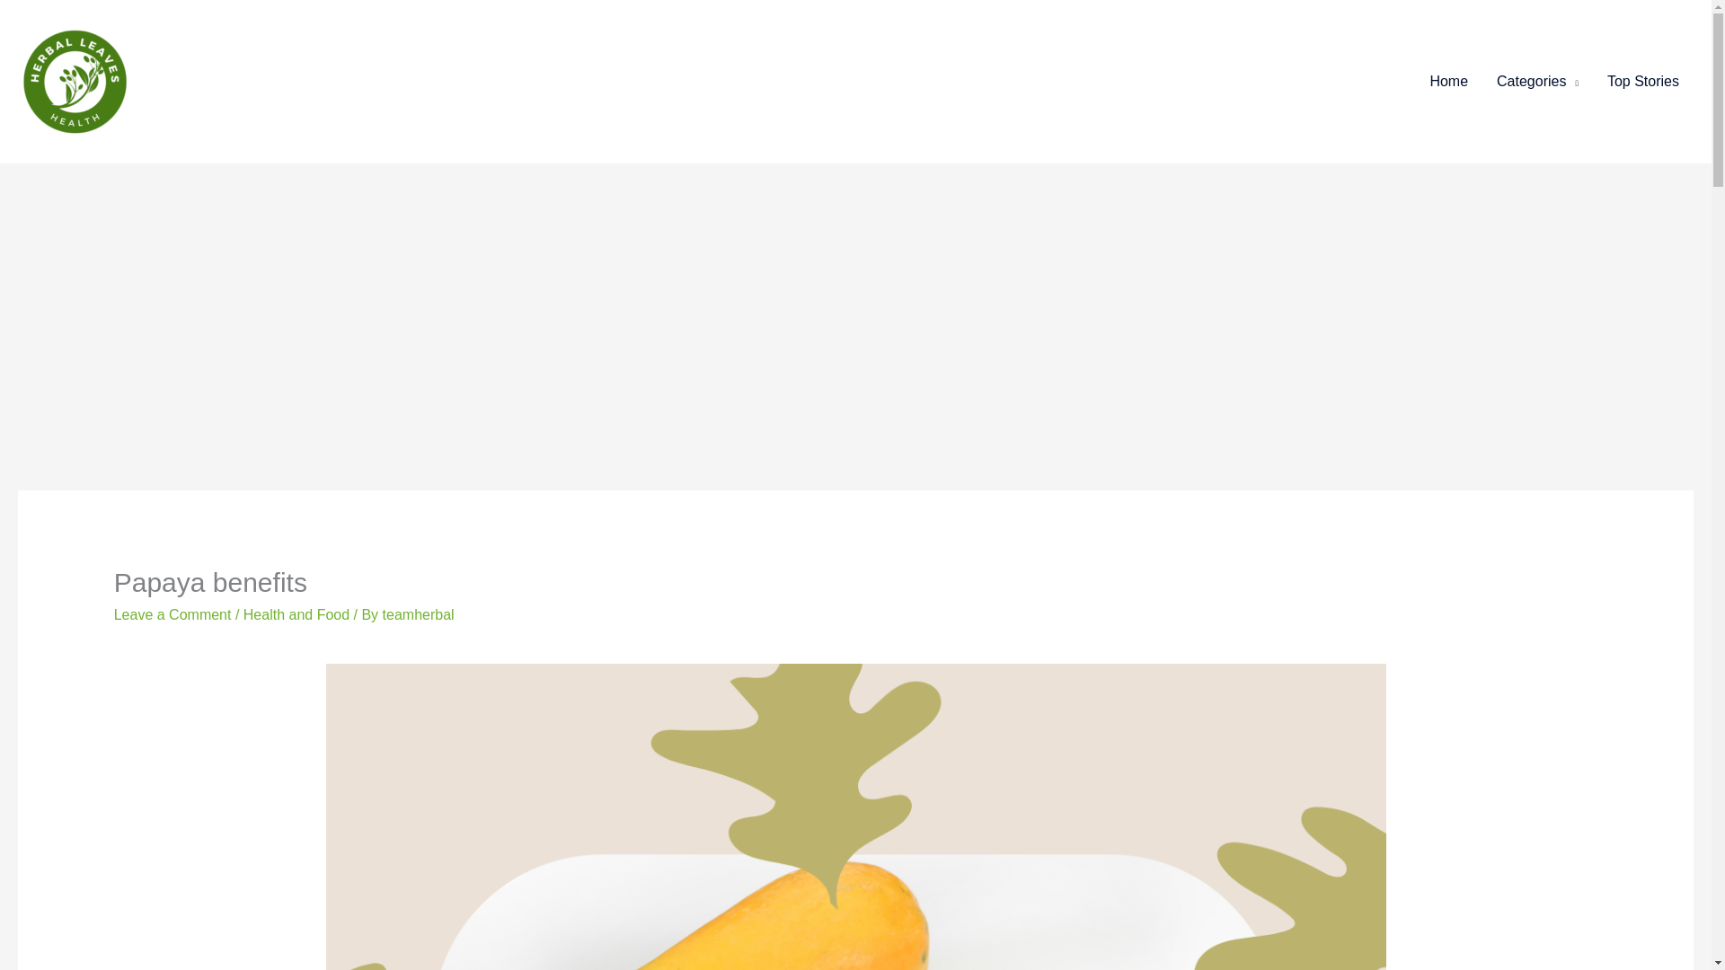 Image resolution: width=1725 pixels, height=970 pixels. What do you see at coordinates (1642, 82) in the screenshot?
I see `Top Stories` at bounding box center [1642, 82].